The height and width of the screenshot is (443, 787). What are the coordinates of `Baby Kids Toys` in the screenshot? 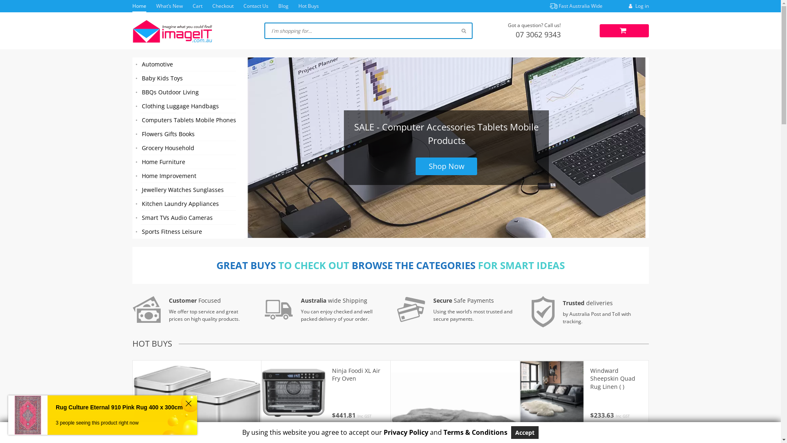 It's located at (188, 78).